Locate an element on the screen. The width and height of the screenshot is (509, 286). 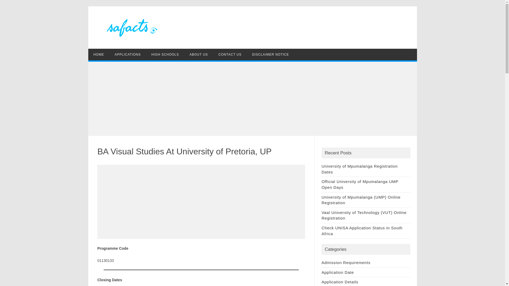
Official University of Mpumalanga UMP Open Days is located at coordinates (360, 184).